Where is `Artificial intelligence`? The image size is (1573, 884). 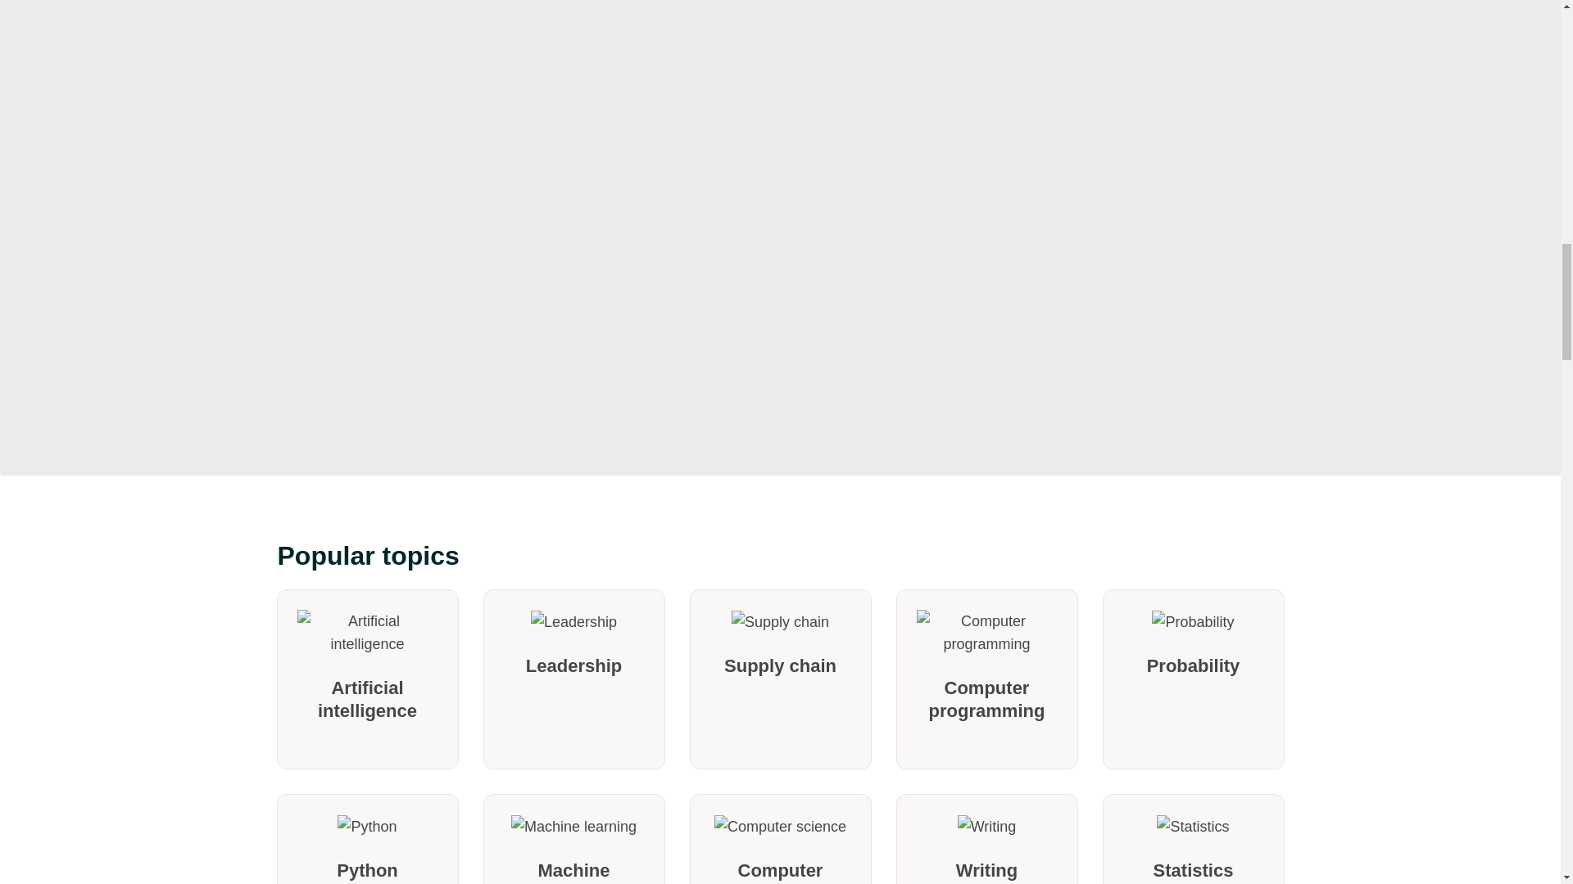
Artificial intelligence is located at coordinates (367, 679).